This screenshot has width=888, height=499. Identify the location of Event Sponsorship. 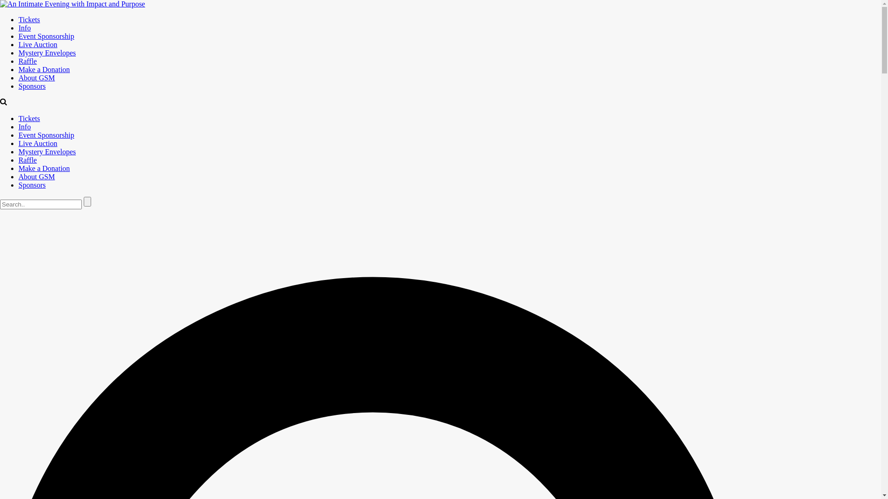
(46, 135).